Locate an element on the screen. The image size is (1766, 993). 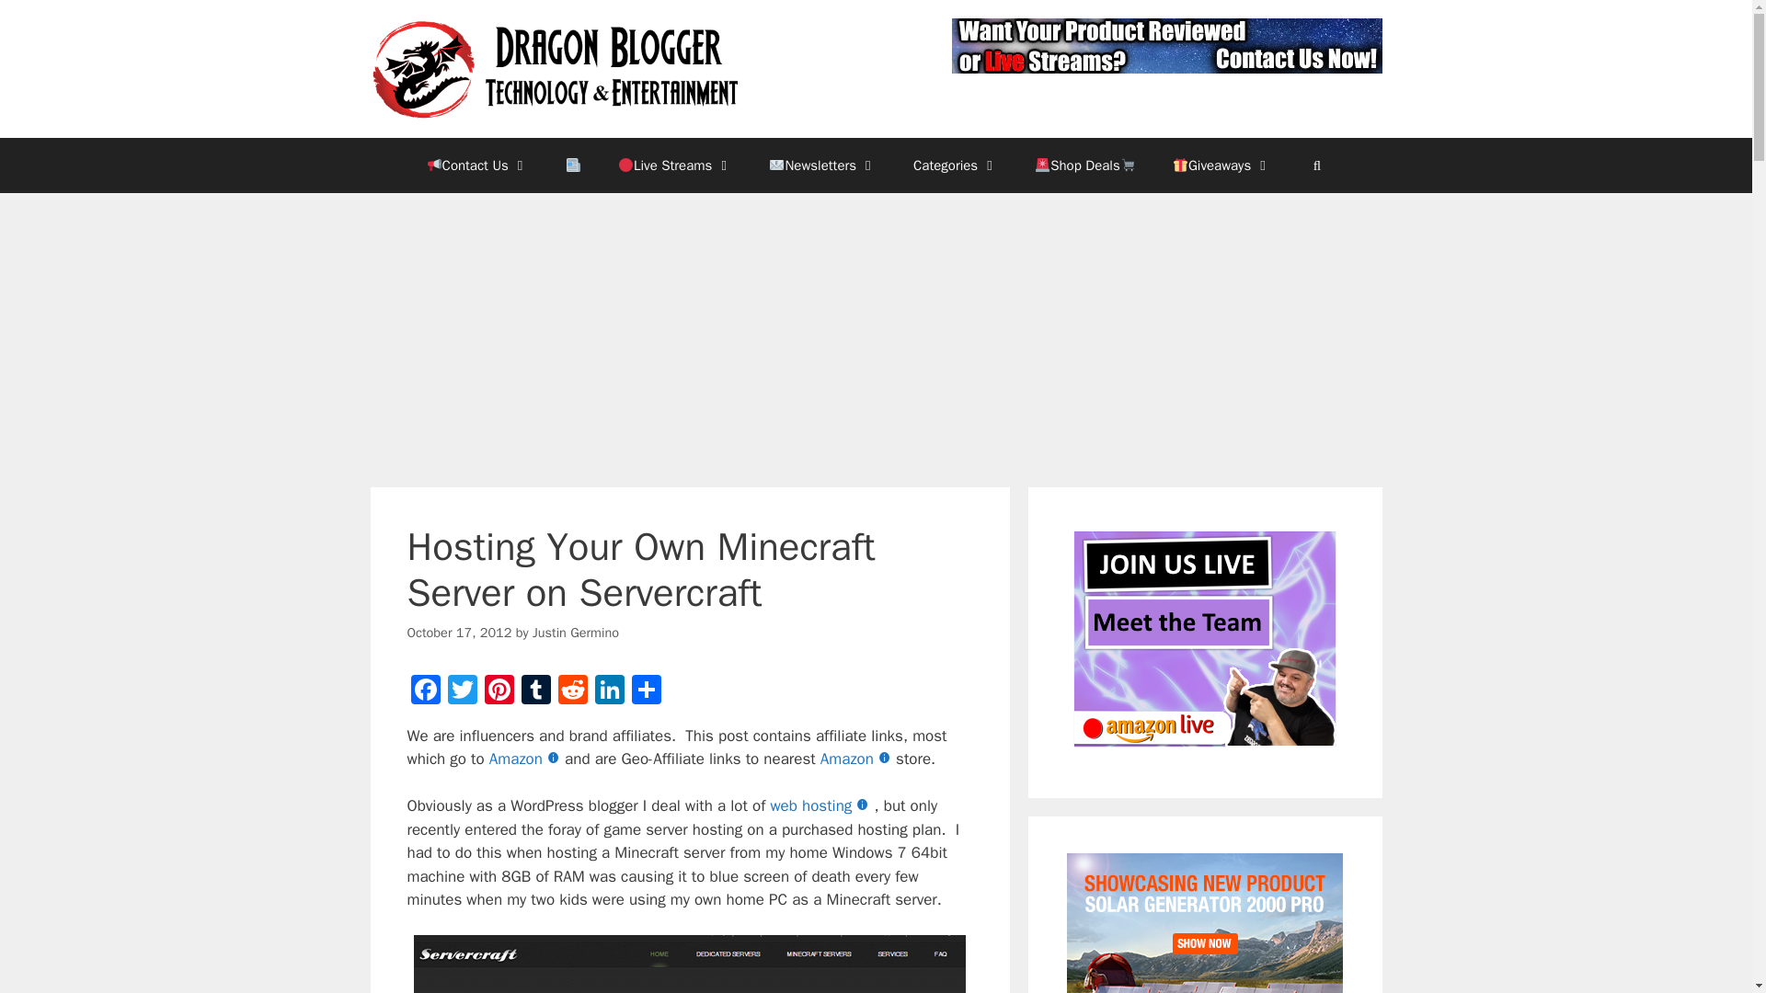
Amazon Homepage is located at coordinates (526, 759).